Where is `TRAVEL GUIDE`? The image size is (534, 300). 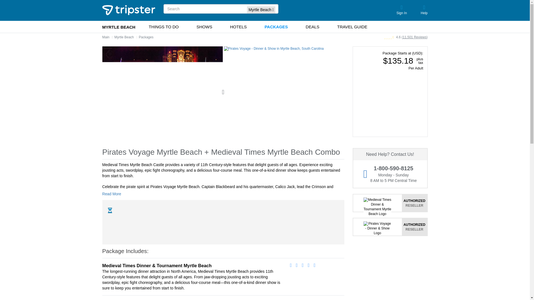 TRAVEL GUIDE is located at coordinates (352, 27).